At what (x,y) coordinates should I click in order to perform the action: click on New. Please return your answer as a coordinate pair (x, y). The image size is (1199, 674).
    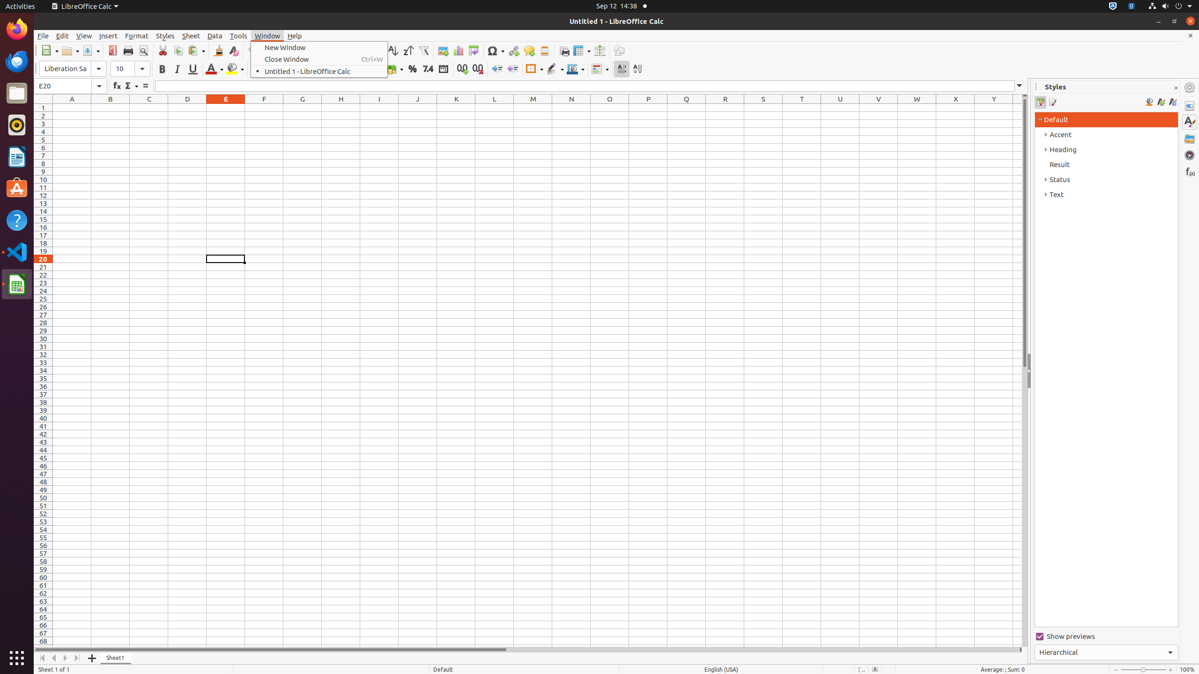
    Looking at the image, I should click on (50, 51).